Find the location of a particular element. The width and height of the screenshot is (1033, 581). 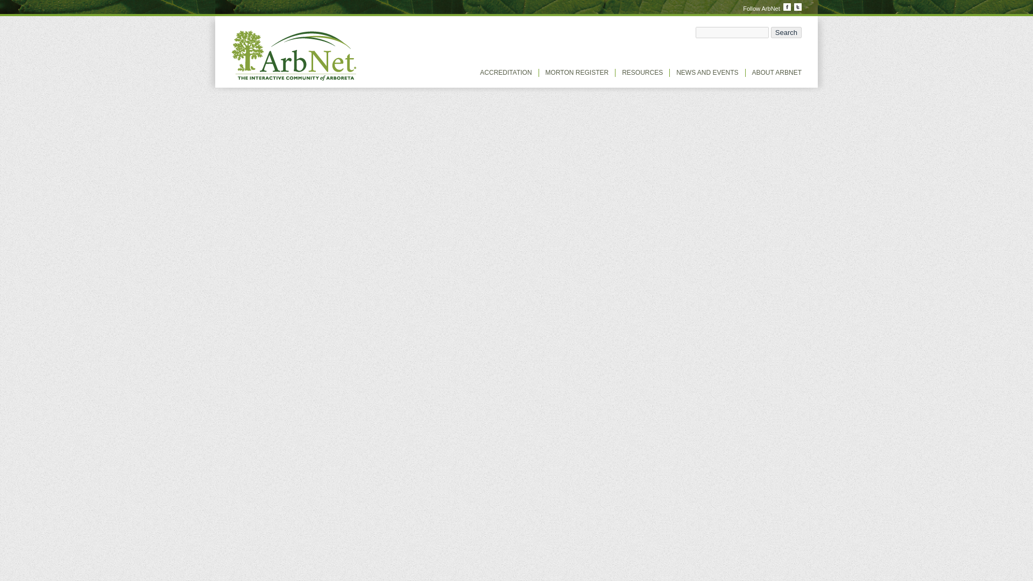

Accreditation is located at coordinates (506, 72).